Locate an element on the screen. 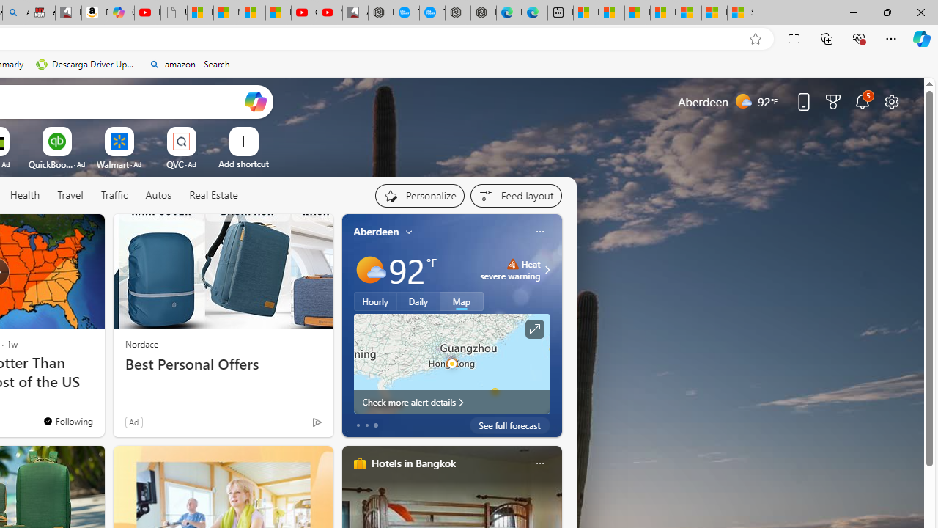 The height and width of the screenshot is (528, 938). Nordace is located at coordinates (141, 343).